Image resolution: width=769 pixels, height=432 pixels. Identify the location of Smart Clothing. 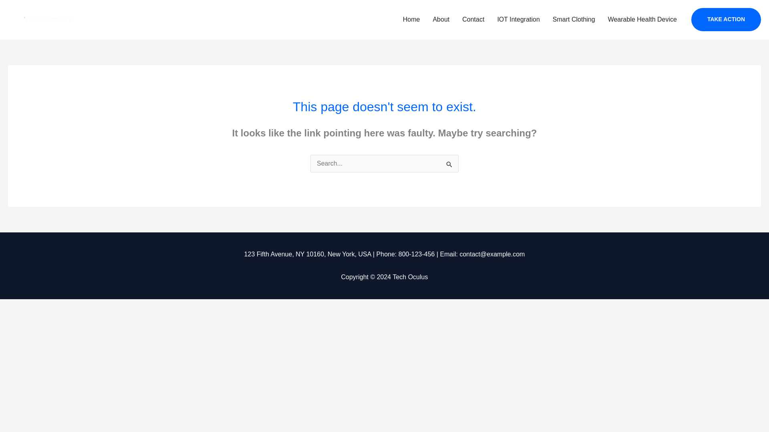
(574, 20).